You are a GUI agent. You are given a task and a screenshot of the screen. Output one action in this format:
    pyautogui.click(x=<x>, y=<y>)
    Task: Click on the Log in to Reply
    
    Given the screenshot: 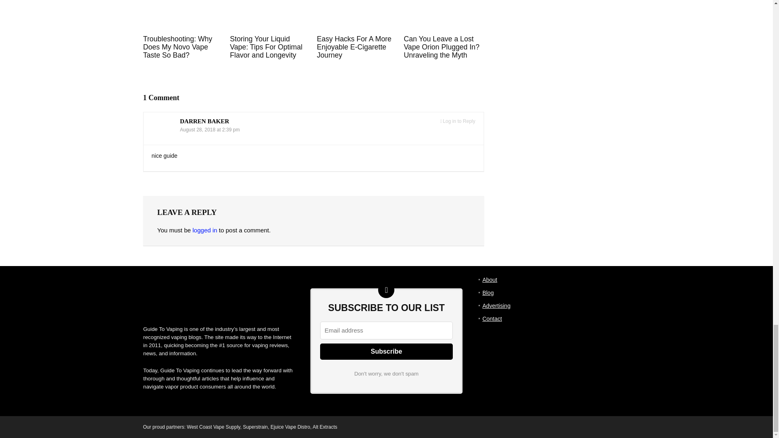 What is the action you would take?
    pyautogui.click(x=458, y=121)
    